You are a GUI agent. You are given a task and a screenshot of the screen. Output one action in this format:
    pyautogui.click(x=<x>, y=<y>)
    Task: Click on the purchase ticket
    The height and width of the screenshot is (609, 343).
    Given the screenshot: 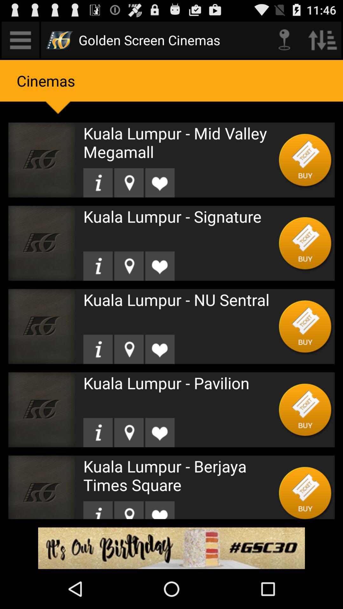 What is the action you would take?
    pyautogui.click(x=306, y=410)
    